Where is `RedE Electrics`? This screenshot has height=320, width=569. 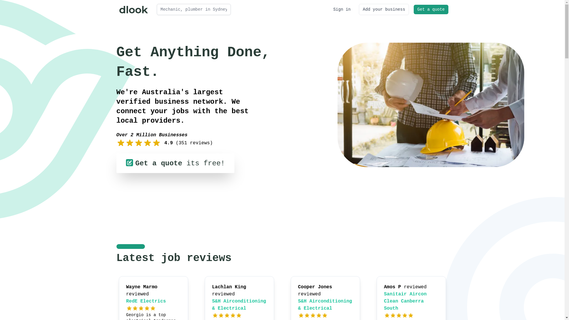 RedE Electrics is located at coordinates (146, 301).